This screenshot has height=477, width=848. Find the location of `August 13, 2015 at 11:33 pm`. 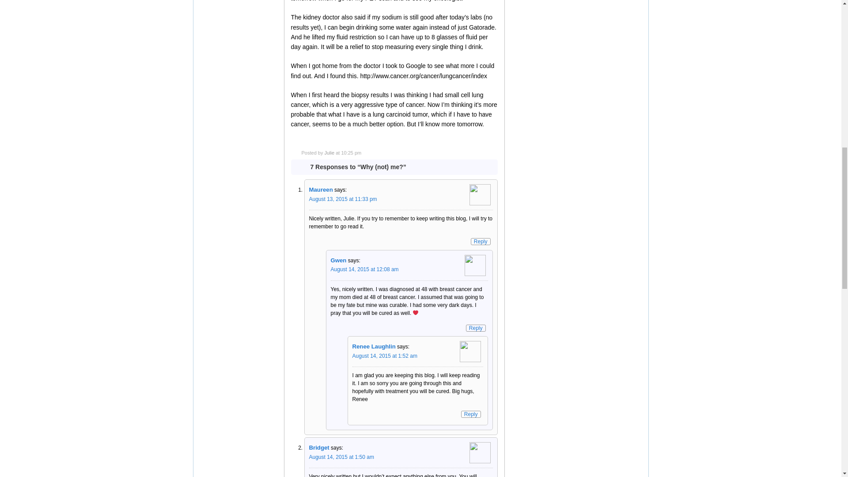

August 13, 2015 at 11:33 pm is located at coordinates (343, 199).